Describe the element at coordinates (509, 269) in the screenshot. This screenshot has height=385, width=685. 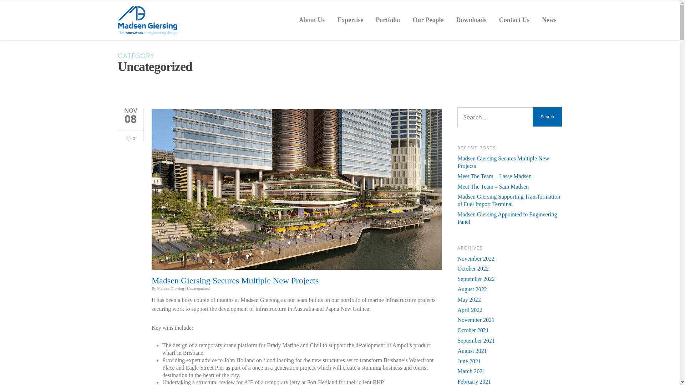
I see `October 2022` at that location.